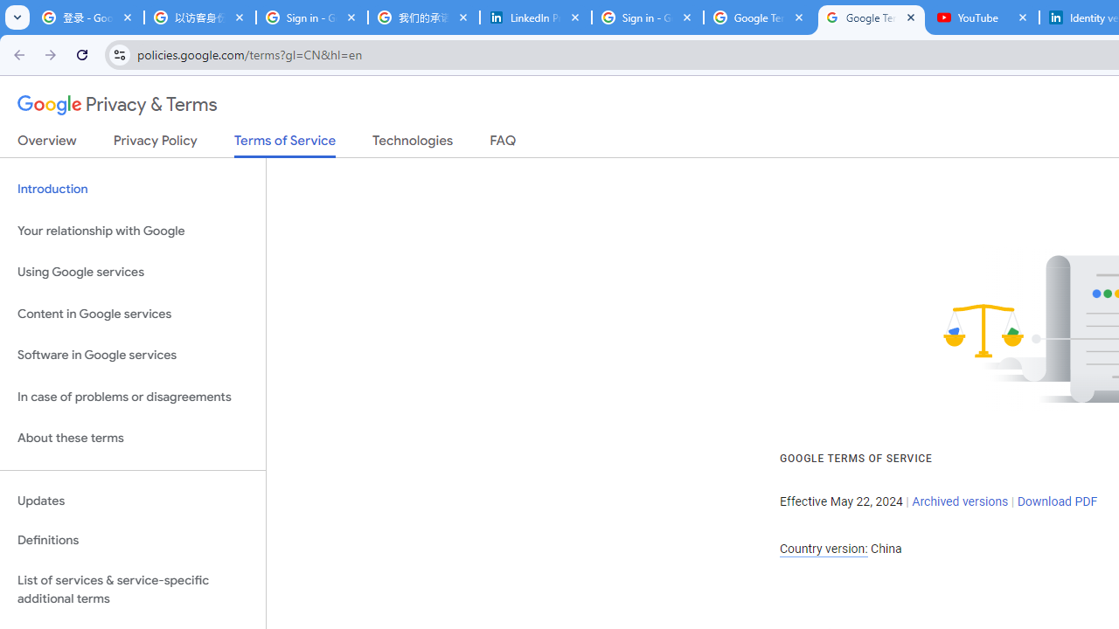 The height and width of the screenshot is (629, 1119). What do you see at coordinates (133, 501) in the screenshot?
I see `Updates` at bounding box center [133, 501].